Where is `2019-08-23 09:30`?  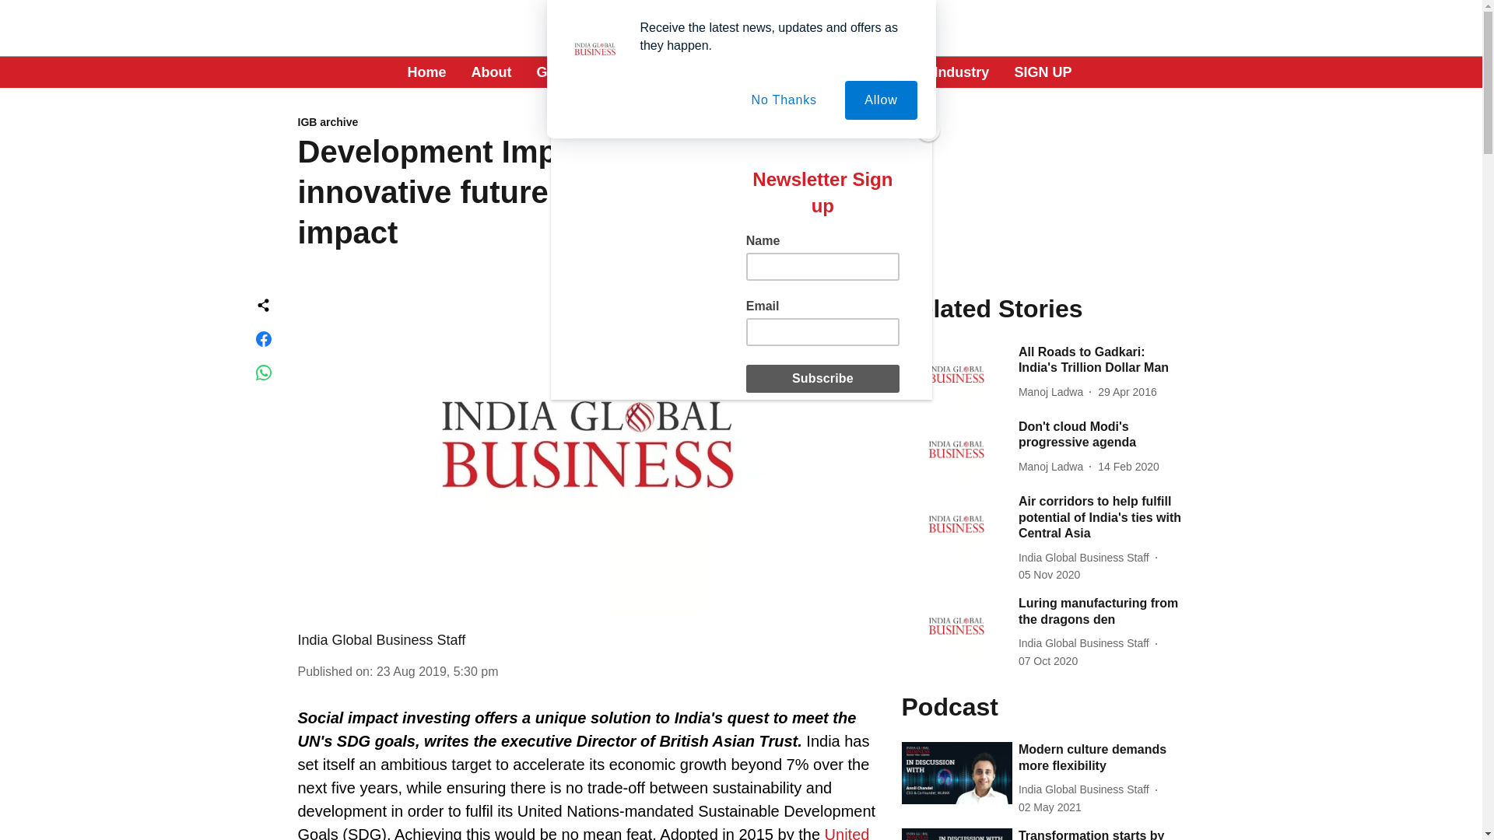 2019-08-23 09:30 is located at coordinates (437, 671).